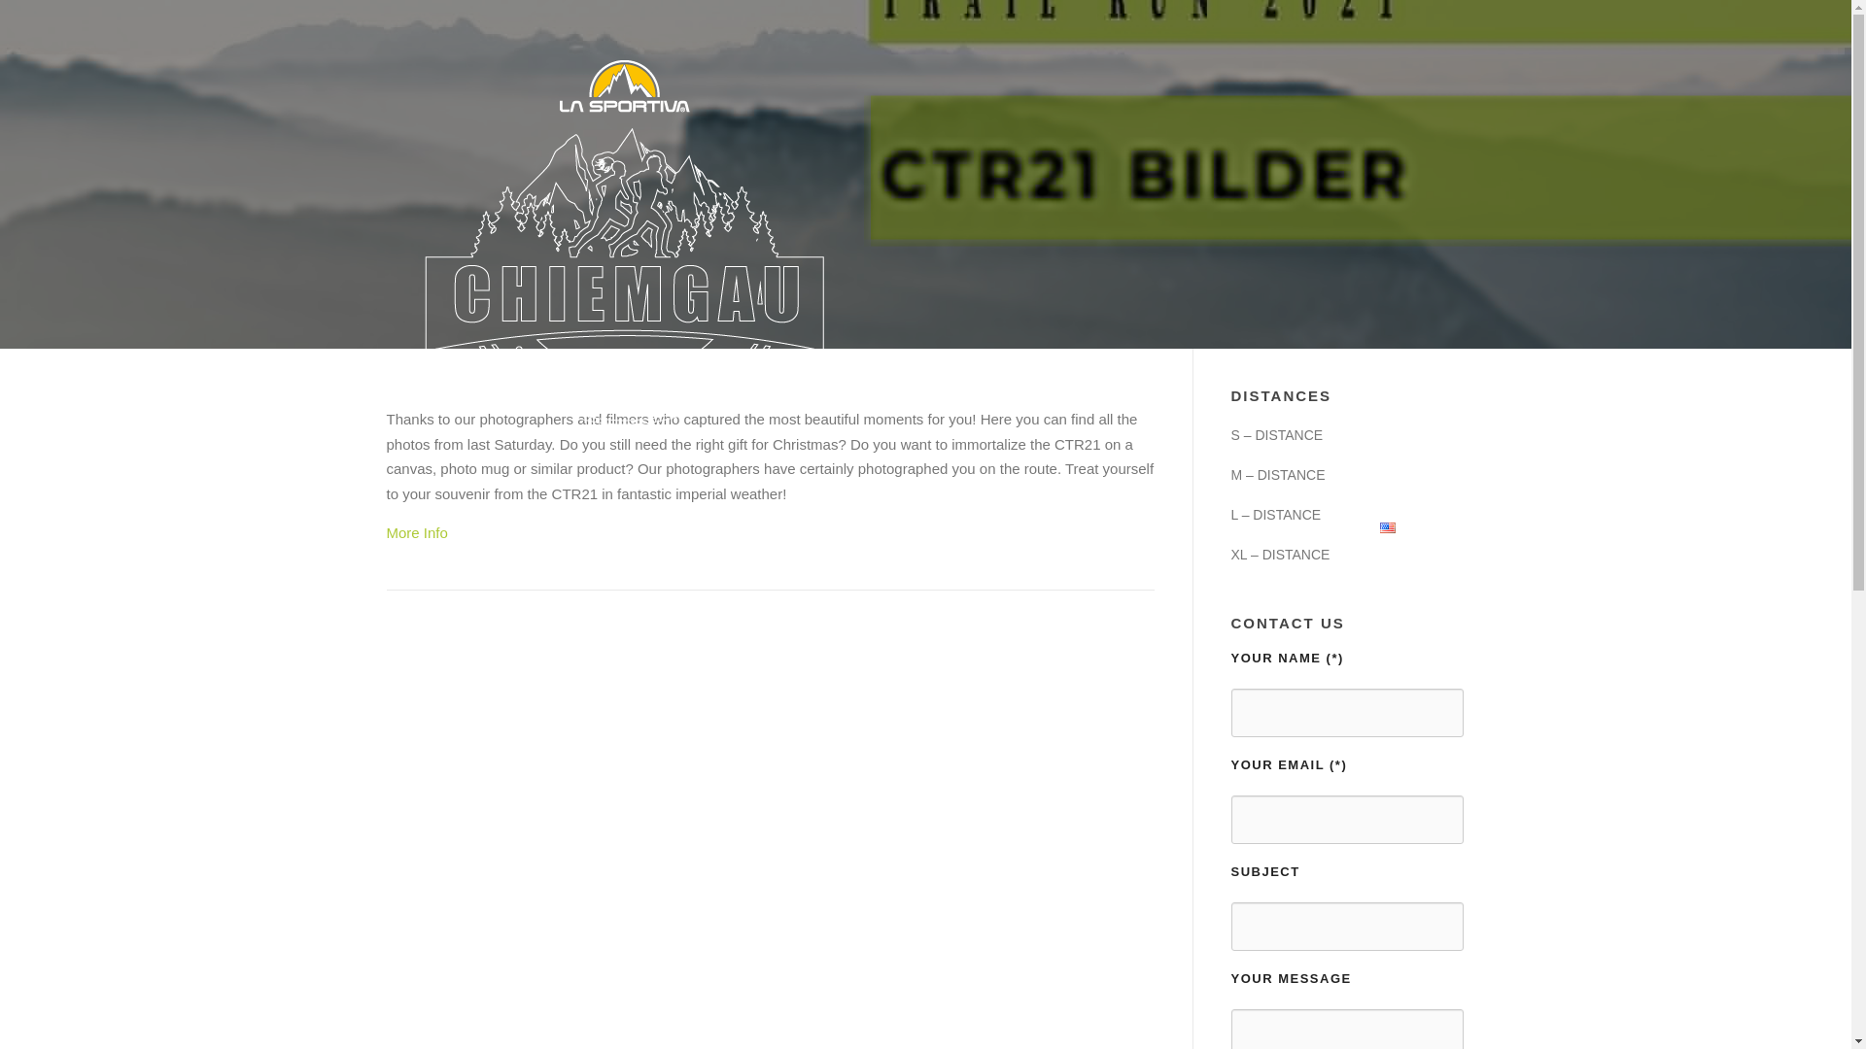 The height and width of the screenshot is (1049, 1866). I want to click on Partner, so click(1155, 526).